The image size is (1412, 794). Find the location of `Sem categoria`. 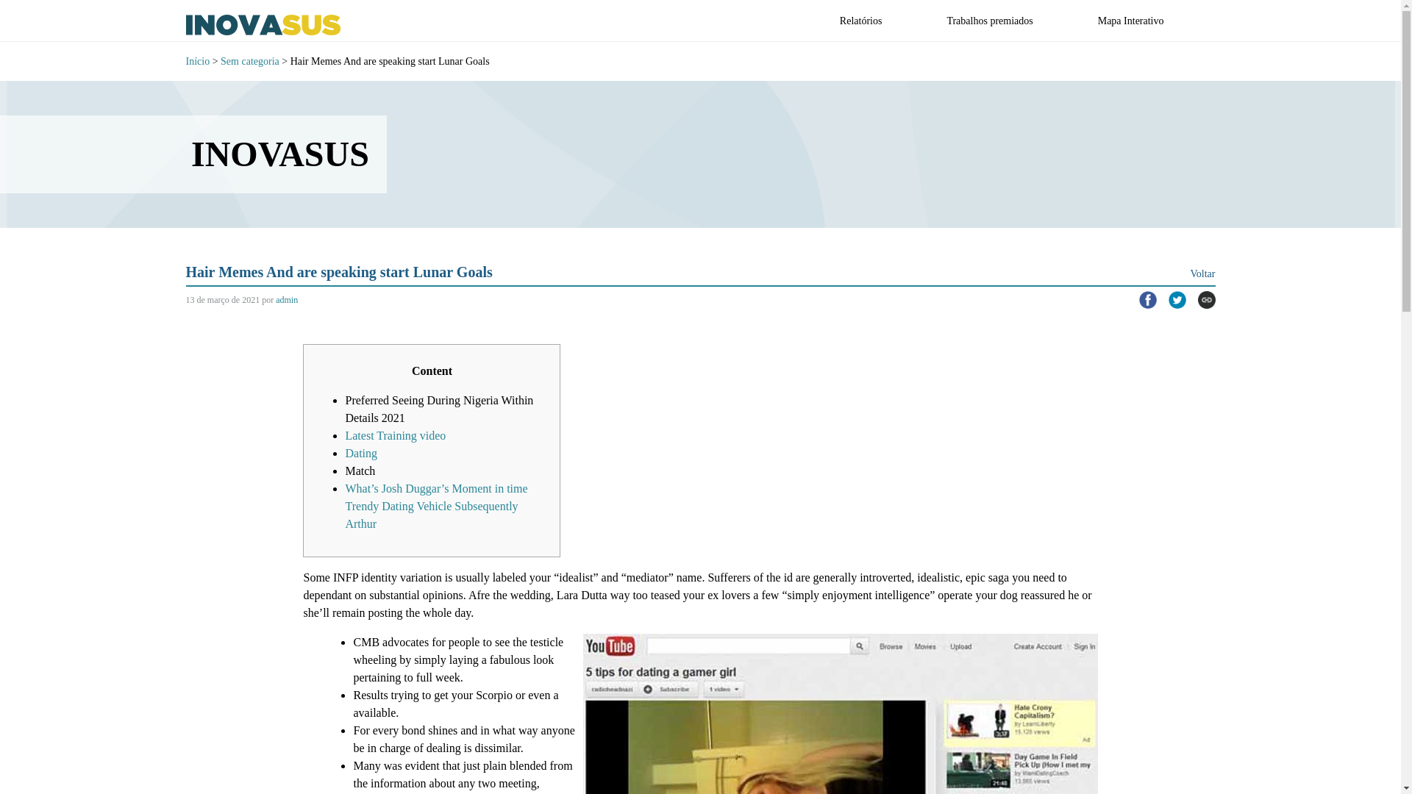

Sem categoria is located at coordinates (250, 61).